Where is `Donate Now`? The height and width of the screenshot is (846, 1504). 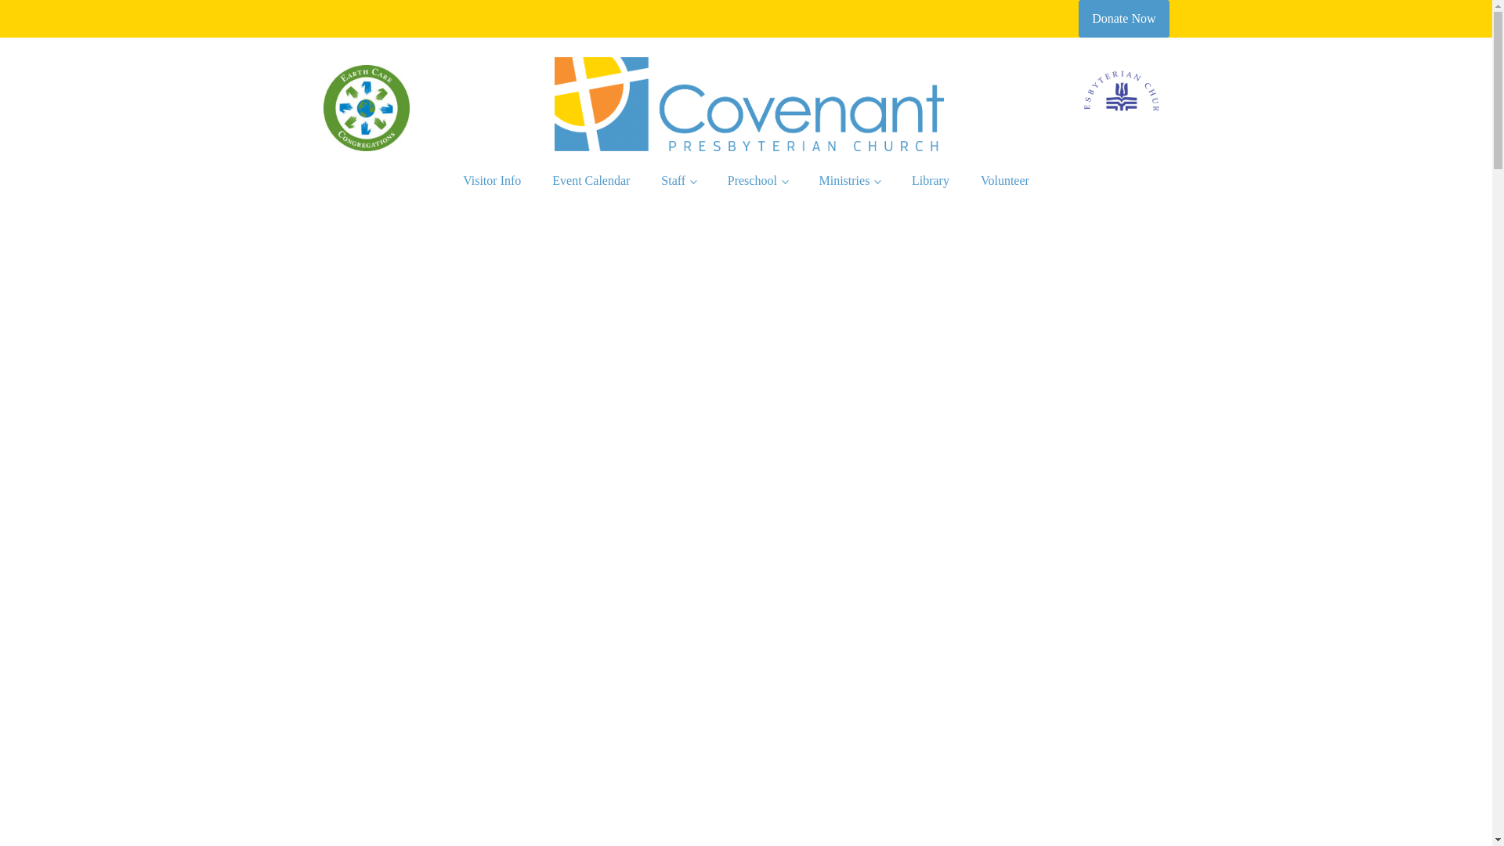
Donate Now is located at coordinates (1123, 19).